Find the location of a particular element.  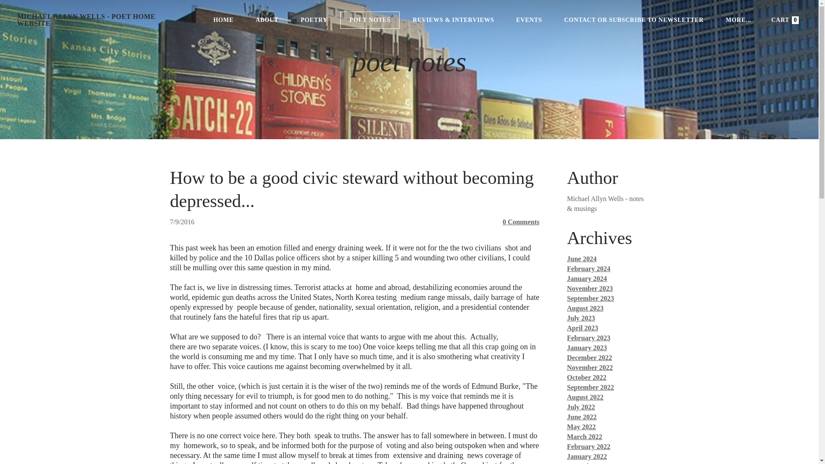

0 Comments is located at coordinates (521, 222).